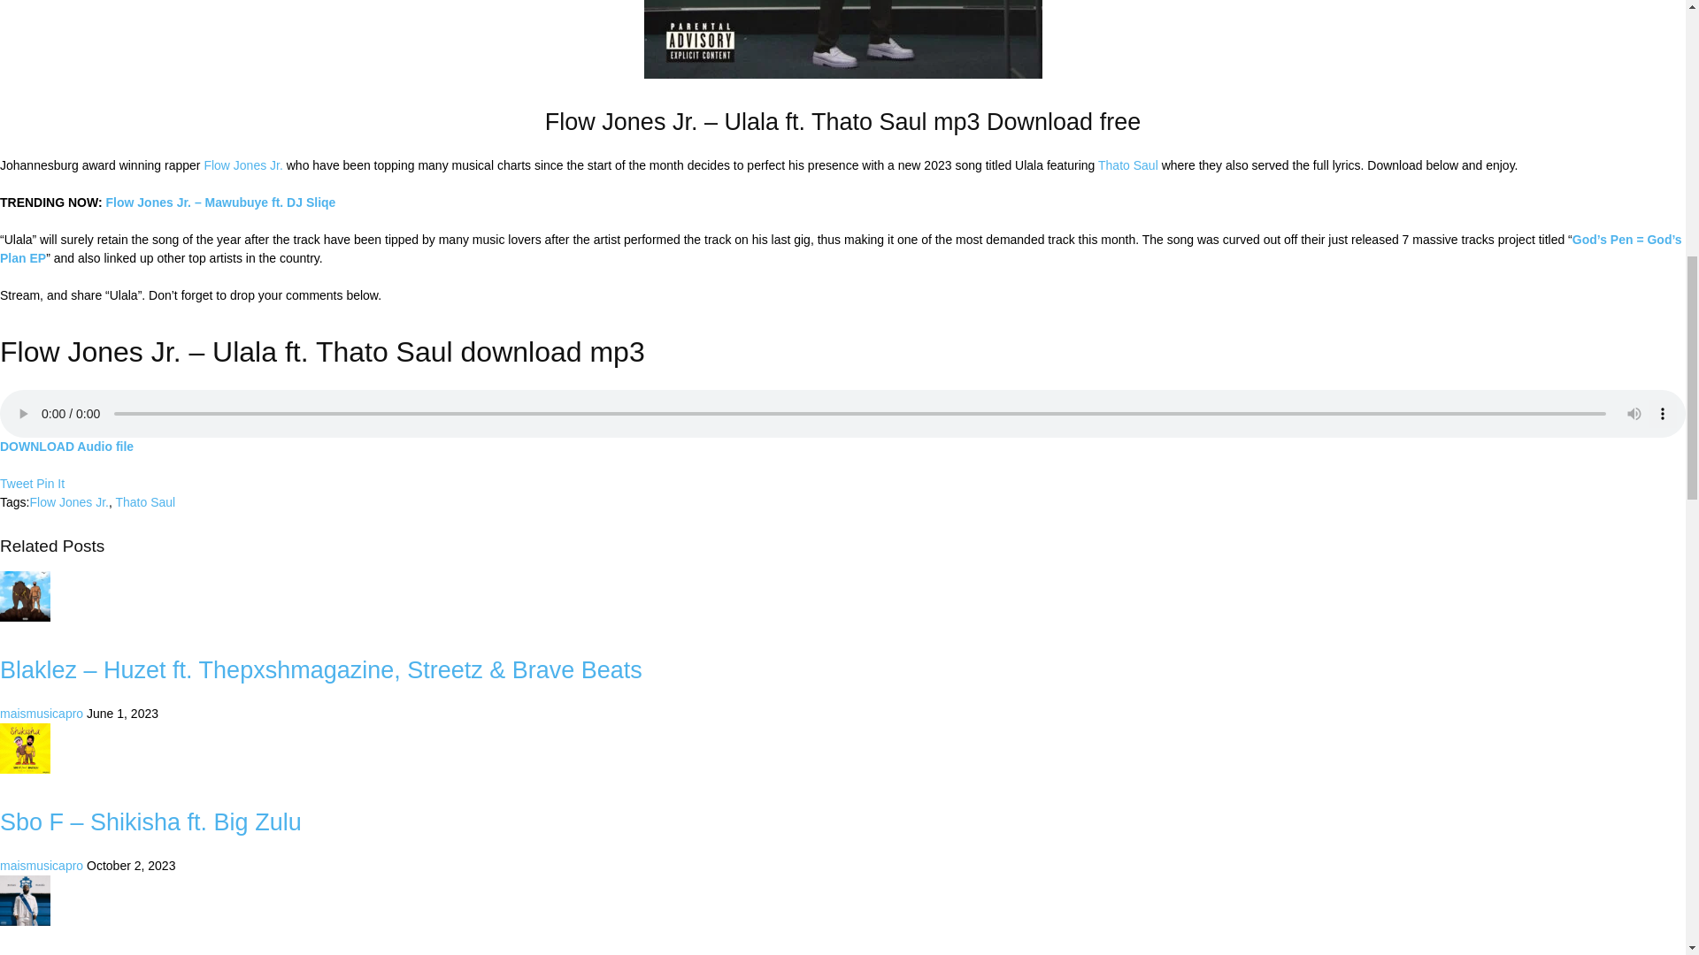  Describe the element at coordinates (1127, 165) in the screenshot. I see `Thato Saul` at that location.